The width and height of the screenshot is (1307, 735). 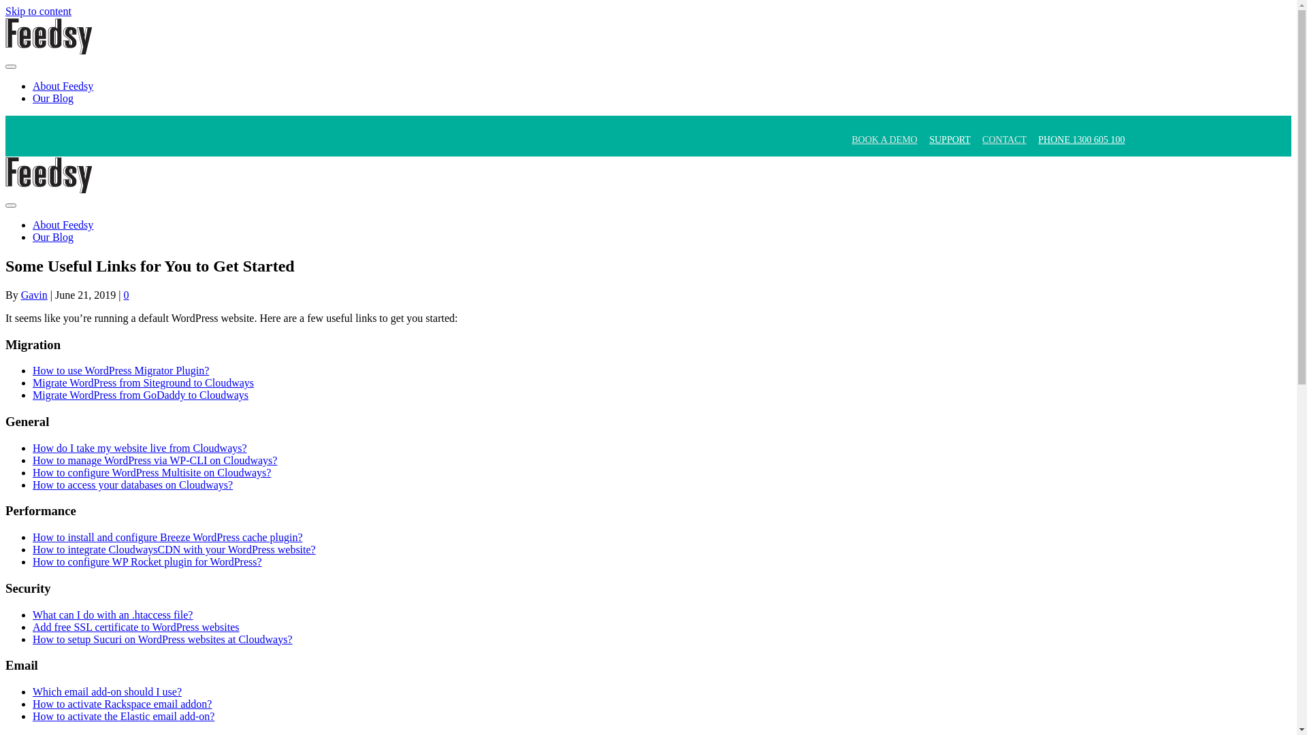 I want to click on How to configure WP Rocket plugin for WordPress?, so click(x=147, y=562).